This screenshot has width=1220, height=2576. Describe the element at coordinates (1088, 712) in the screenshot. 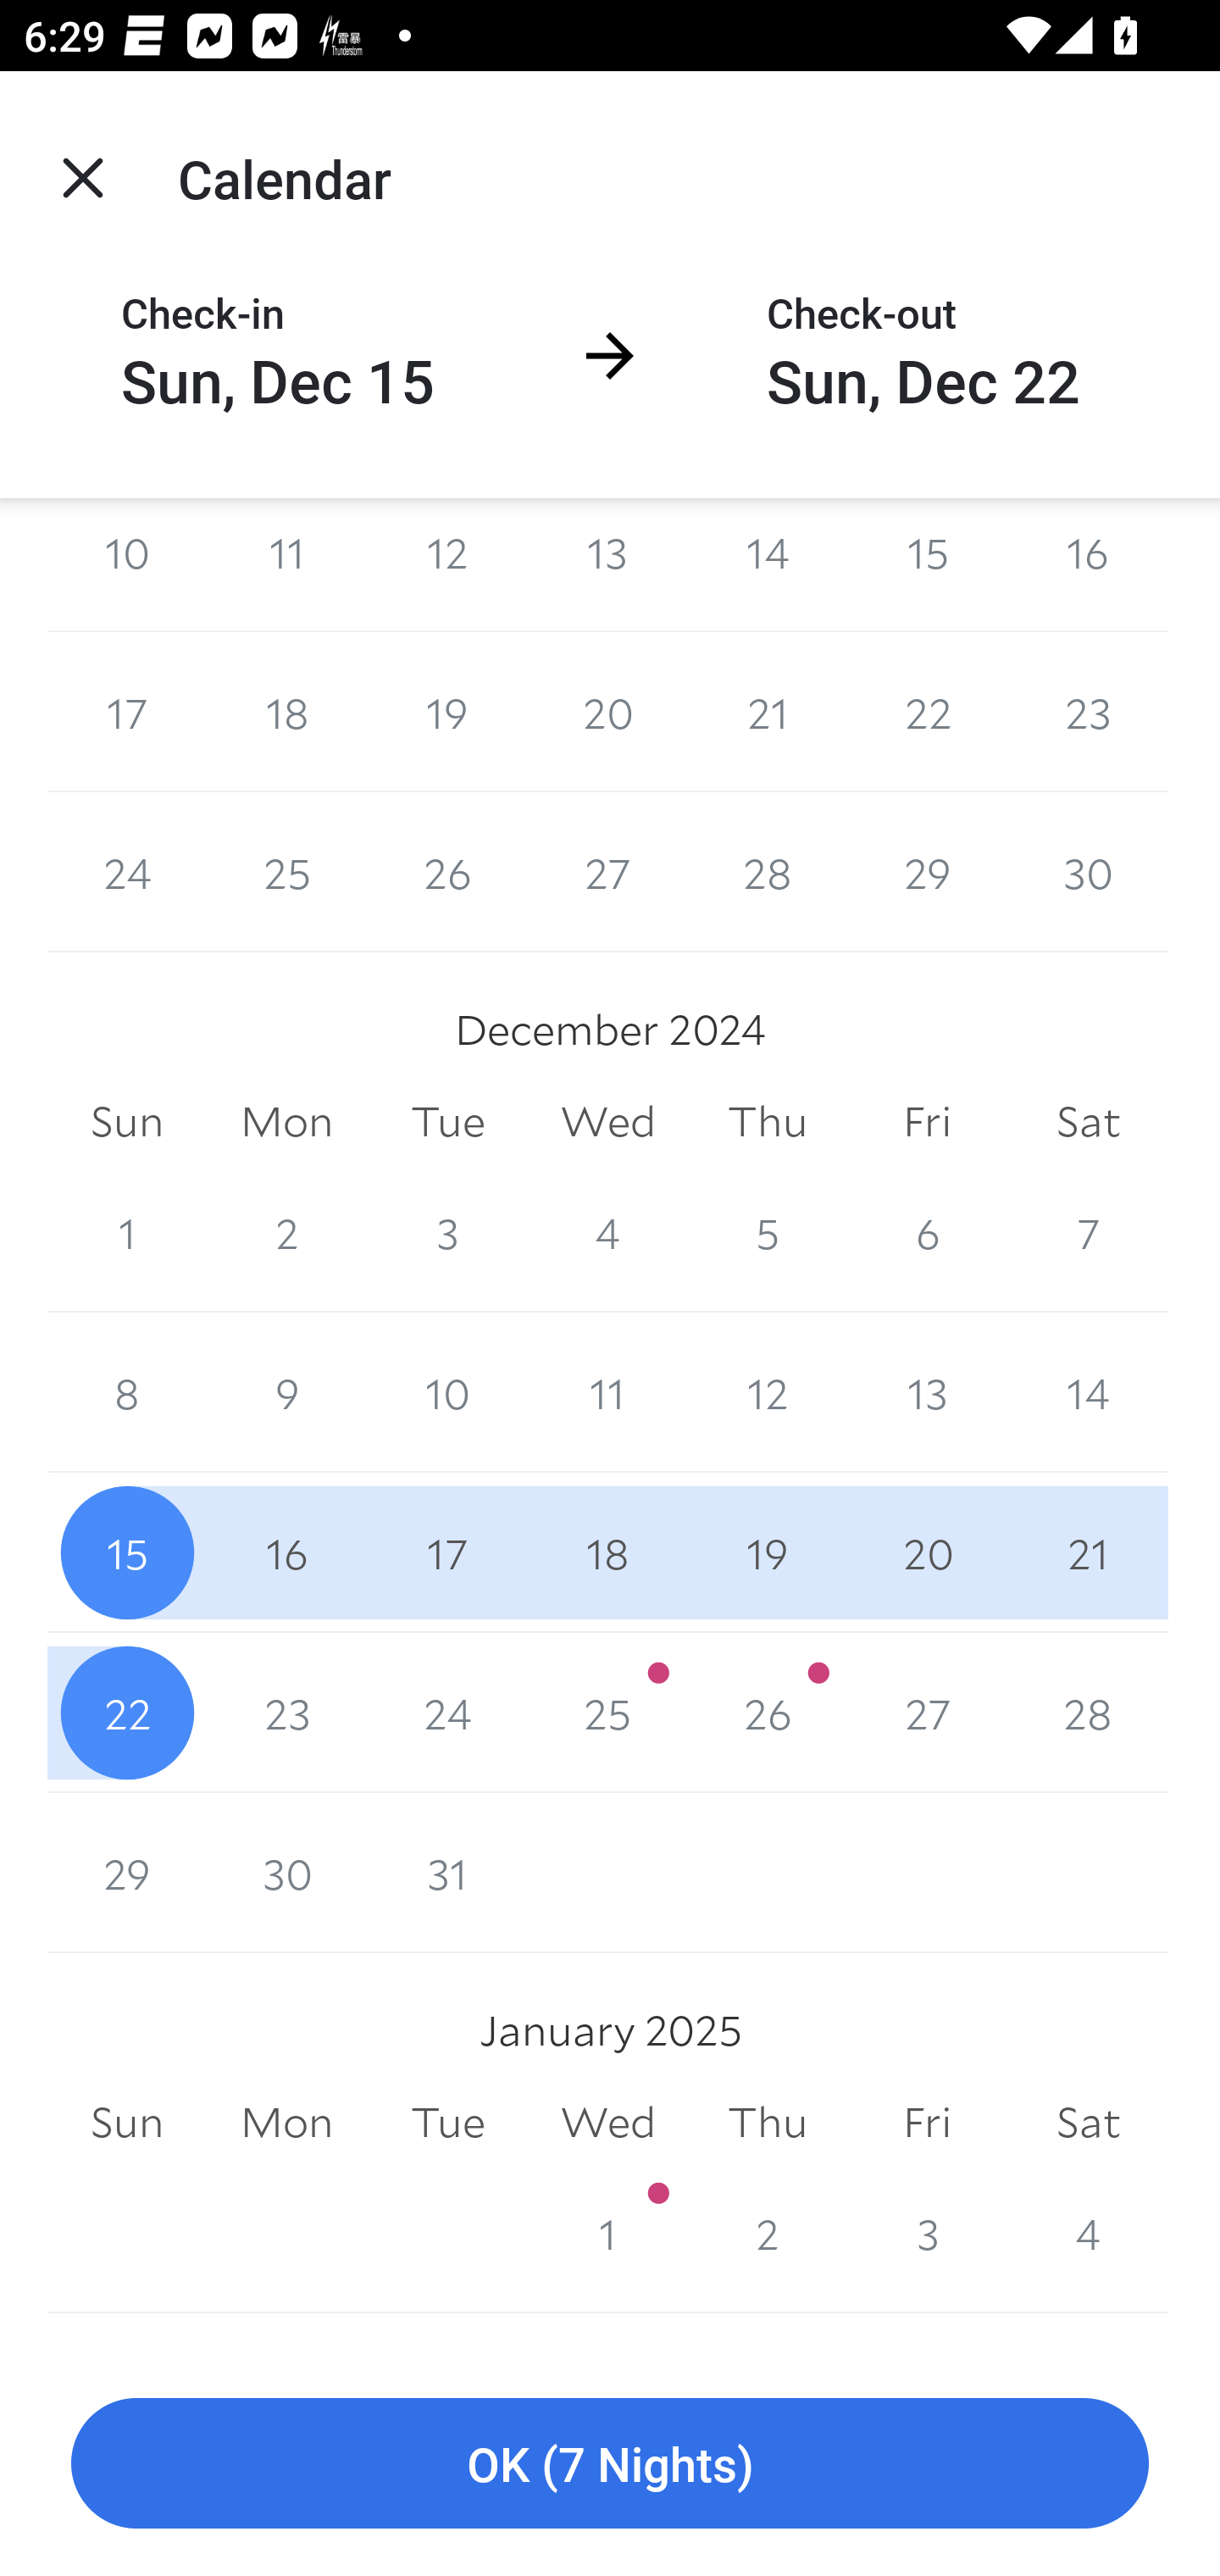

I see `23 23 November 2024` at that location.